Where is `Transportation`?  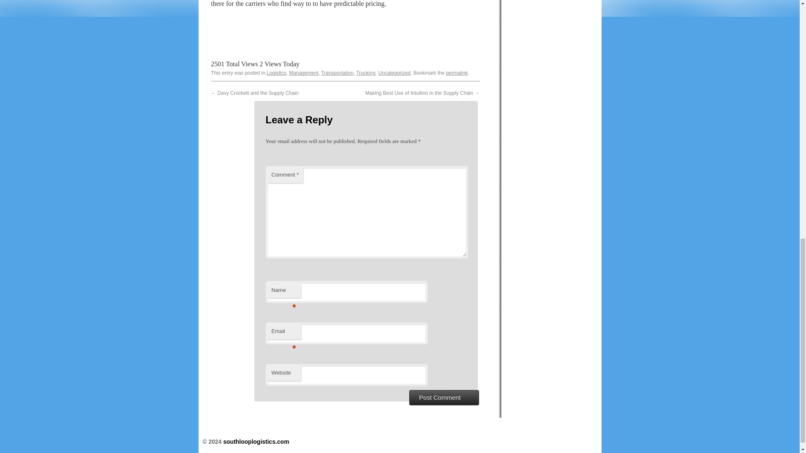
Transportation is located at coordinates (337, 73).